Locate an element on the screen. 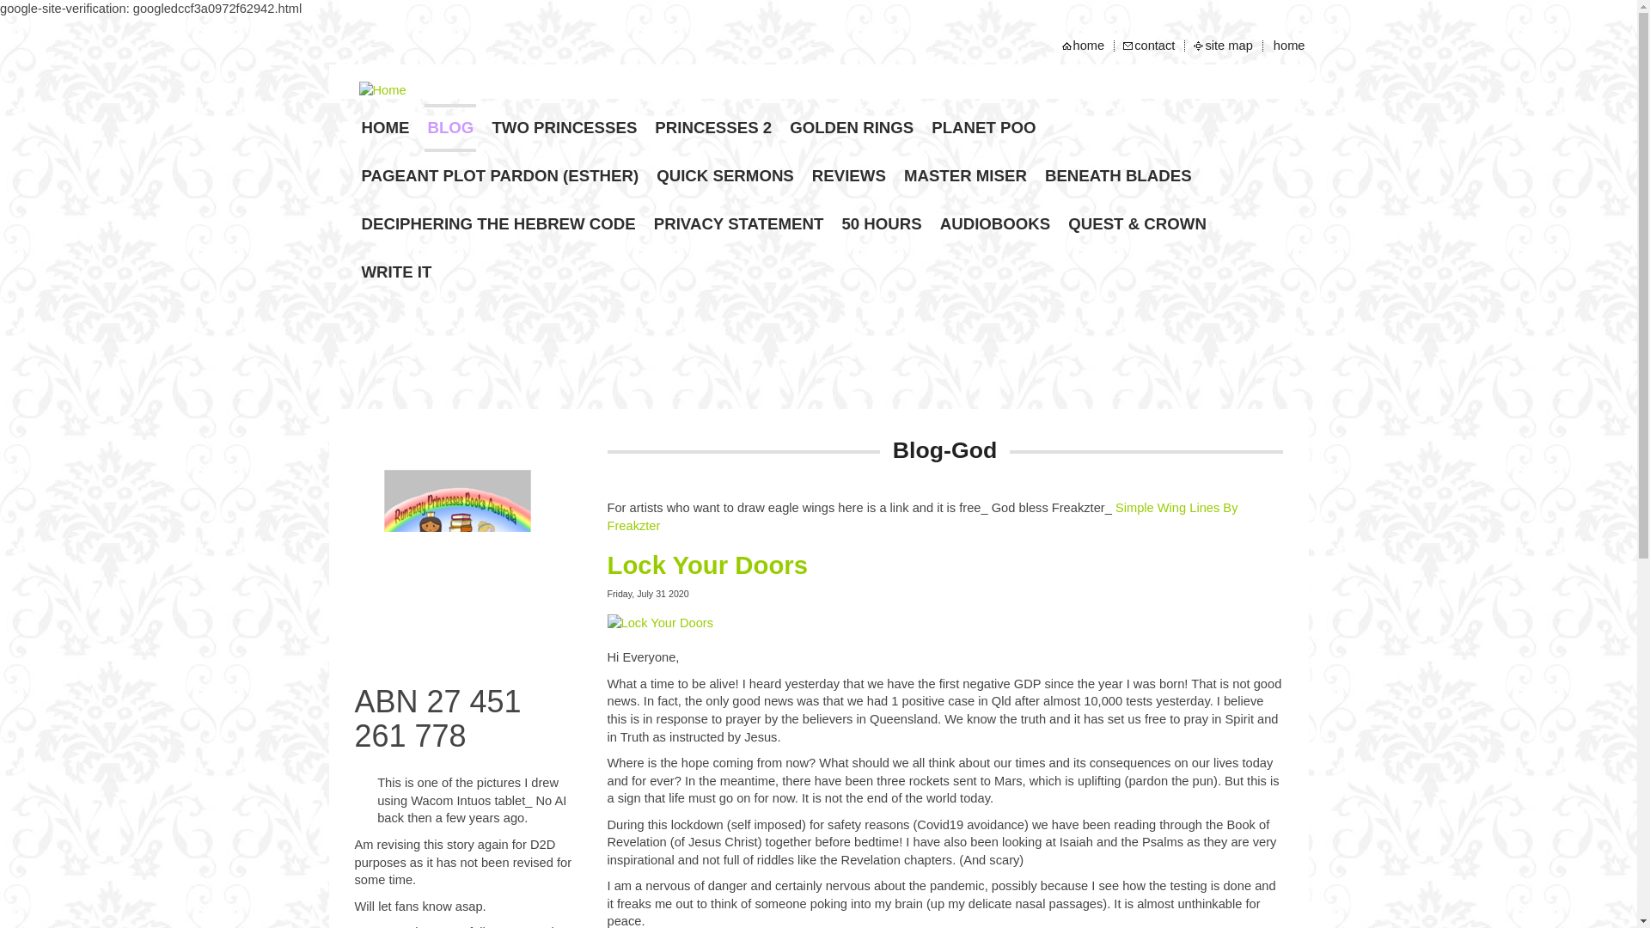 Image resolution: width=1650 pixels, height=928 pixels. contact is located at coordinates (1155, 46).